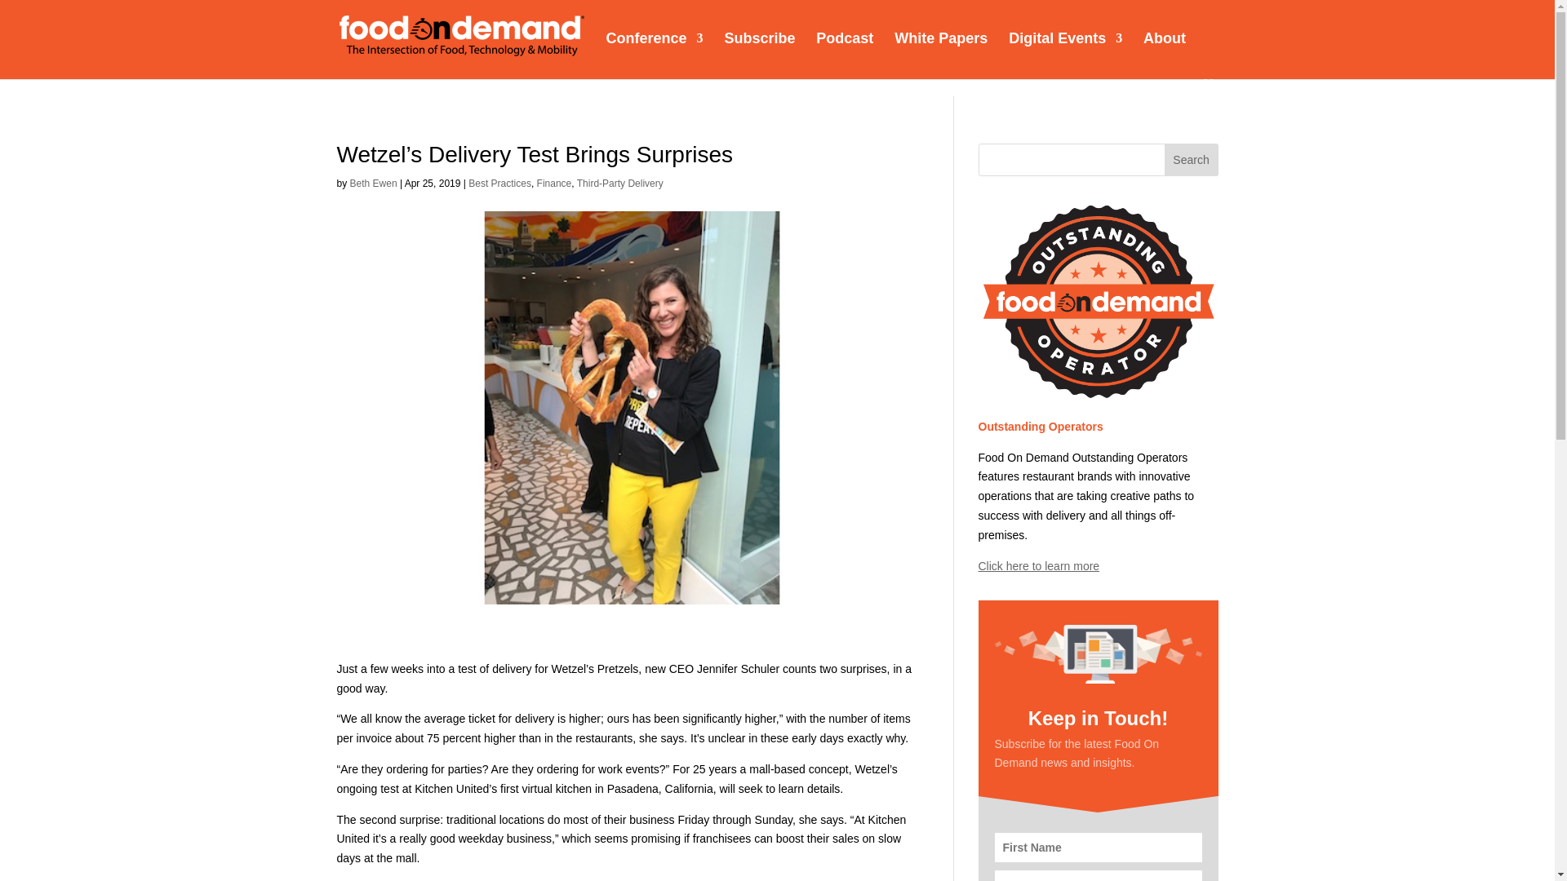 The width and height of the screenshot is (1567, 881). Describe the element at coordinates (1038, 566) in the screenshot. I see `Click here to learn more` at that location.